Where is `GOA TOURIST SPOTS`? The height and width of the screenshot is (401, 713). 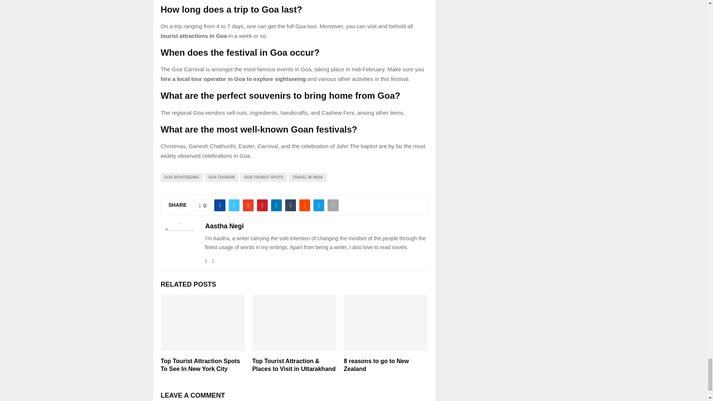 GOA TOURIST SPOTS is located at coordinates (264, 177).